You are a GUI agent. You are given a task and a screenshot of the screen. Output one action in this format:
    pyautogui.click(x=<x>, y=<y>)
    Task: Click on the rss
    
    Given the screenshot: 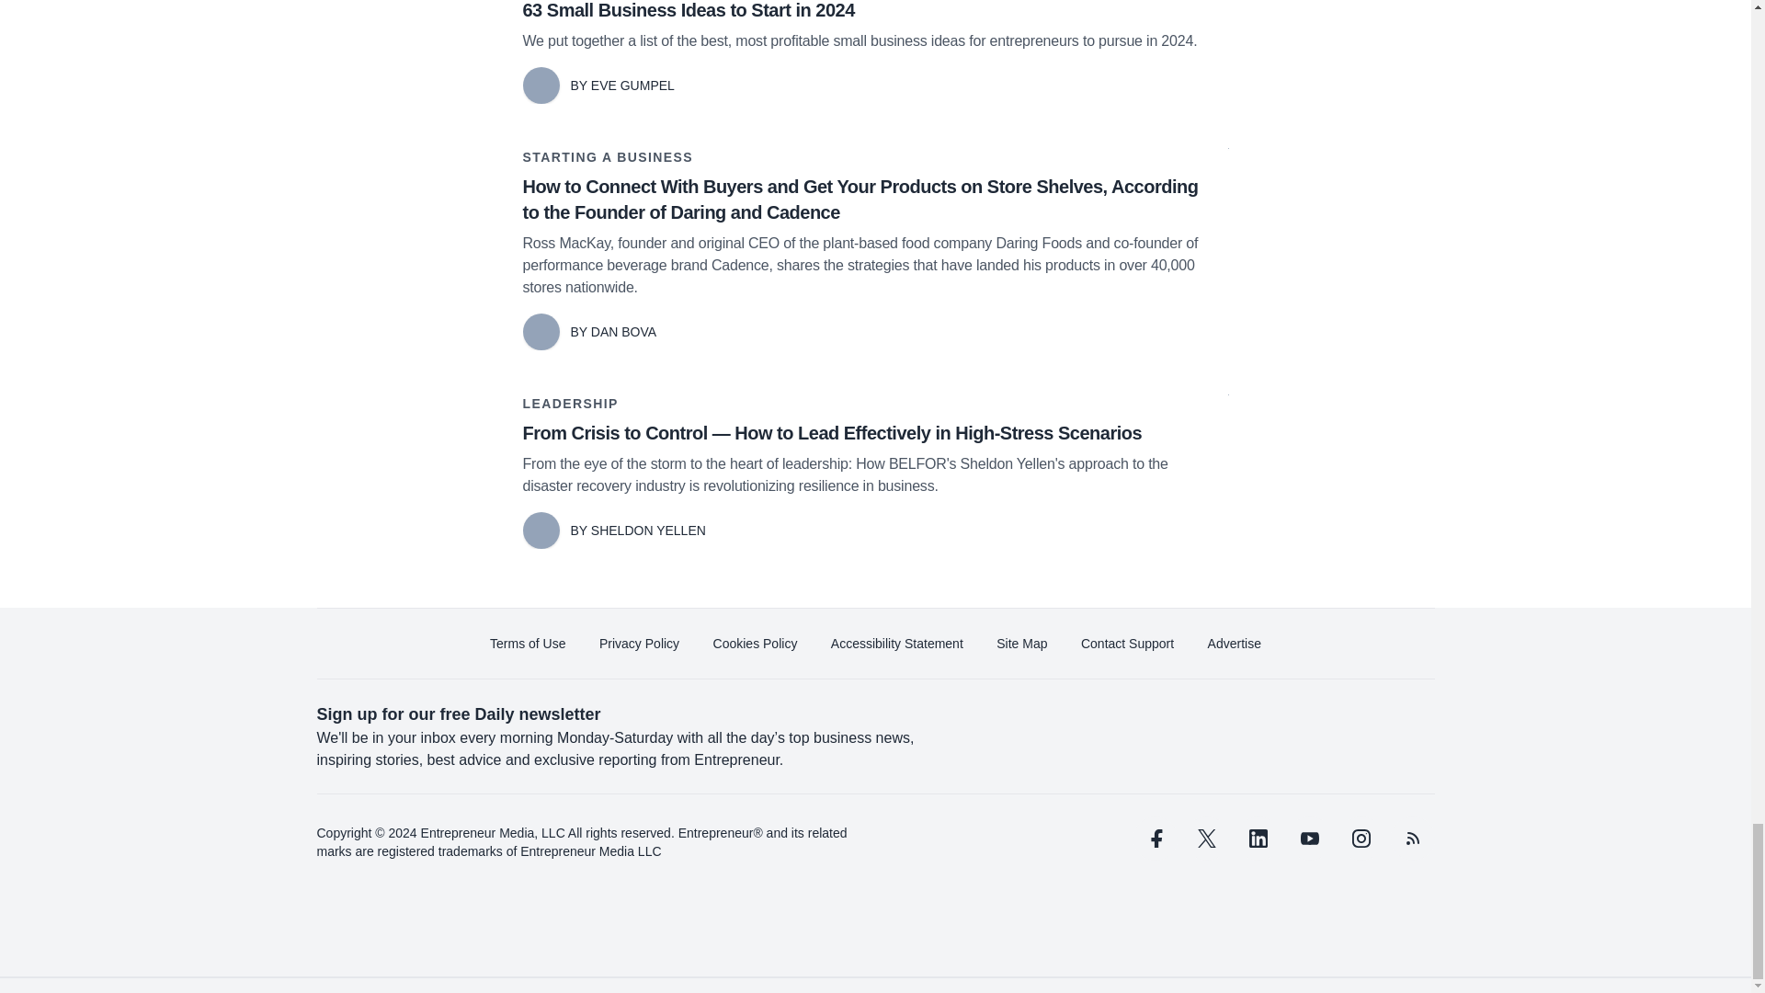 What is the action you would take?
    pyautogui.click(x=1412, y=839)
    